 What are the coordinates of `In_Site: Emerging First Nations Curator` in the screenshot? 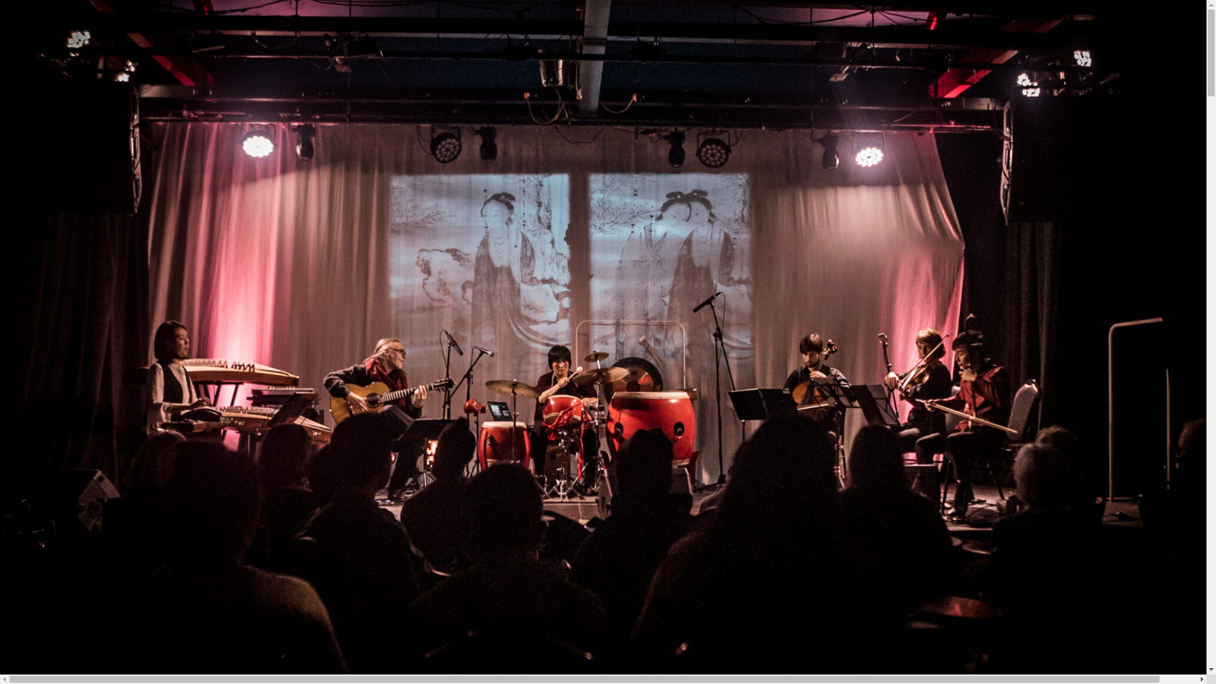 It's located at (128, 231).